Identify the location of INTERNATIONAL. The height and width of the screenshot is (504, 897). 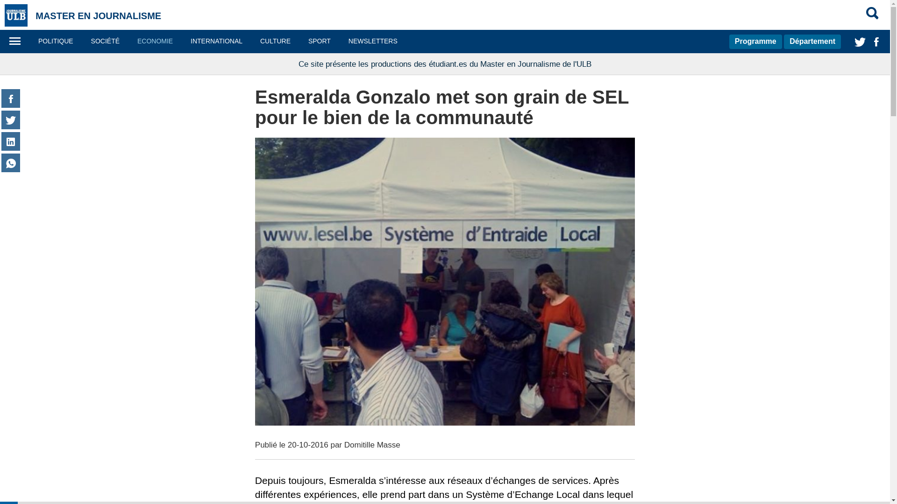
(217, 41).